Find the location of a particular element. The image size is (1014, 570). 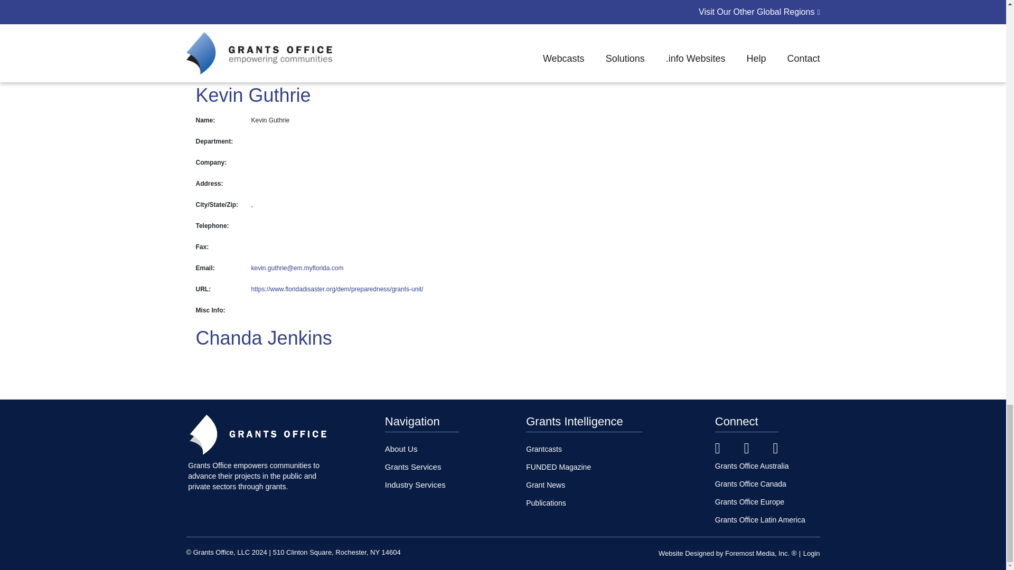

About Us is located at coordinates (401, 449).